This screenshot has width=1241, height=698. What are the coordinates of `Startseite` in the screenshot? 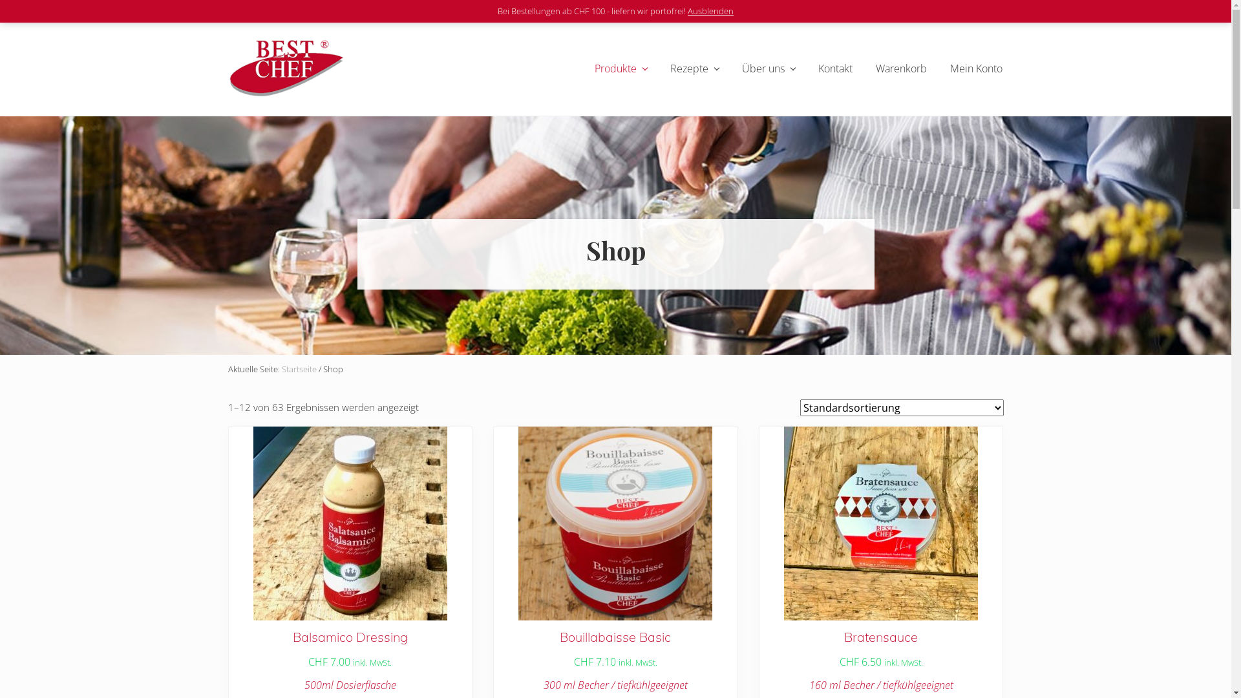 It's located at (299, 369).